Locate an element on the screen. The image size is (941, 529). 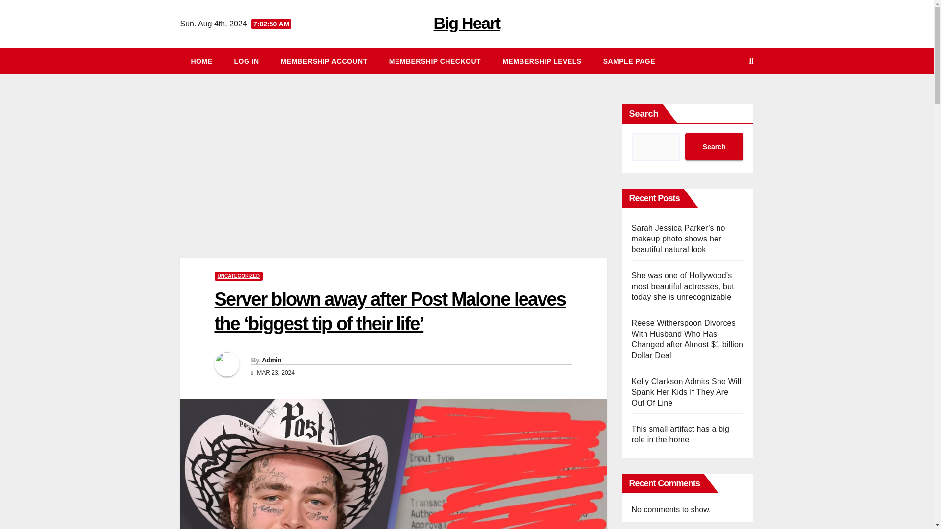
UNCATEGORIZED is located at coordinates (238, 276).